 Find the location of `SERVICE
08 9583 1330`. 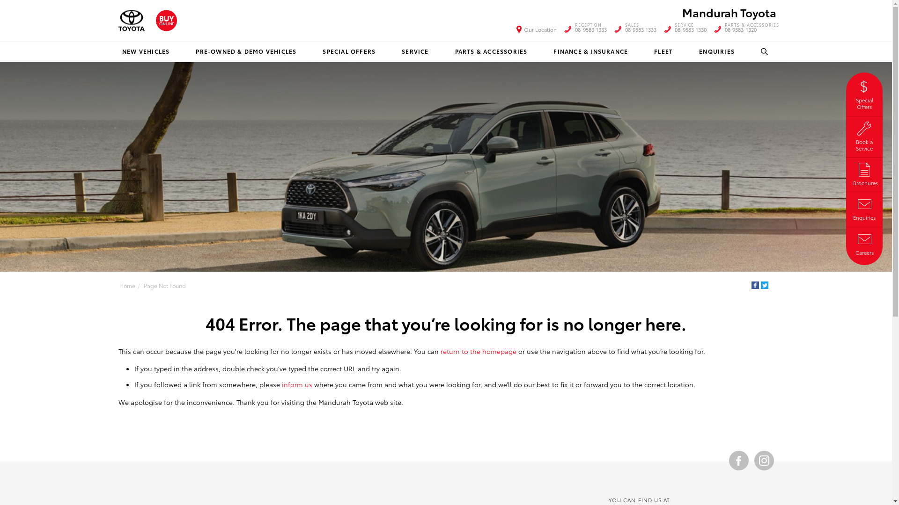

SERVICE
08 9583 1330 is located at coordinates (691, 29).